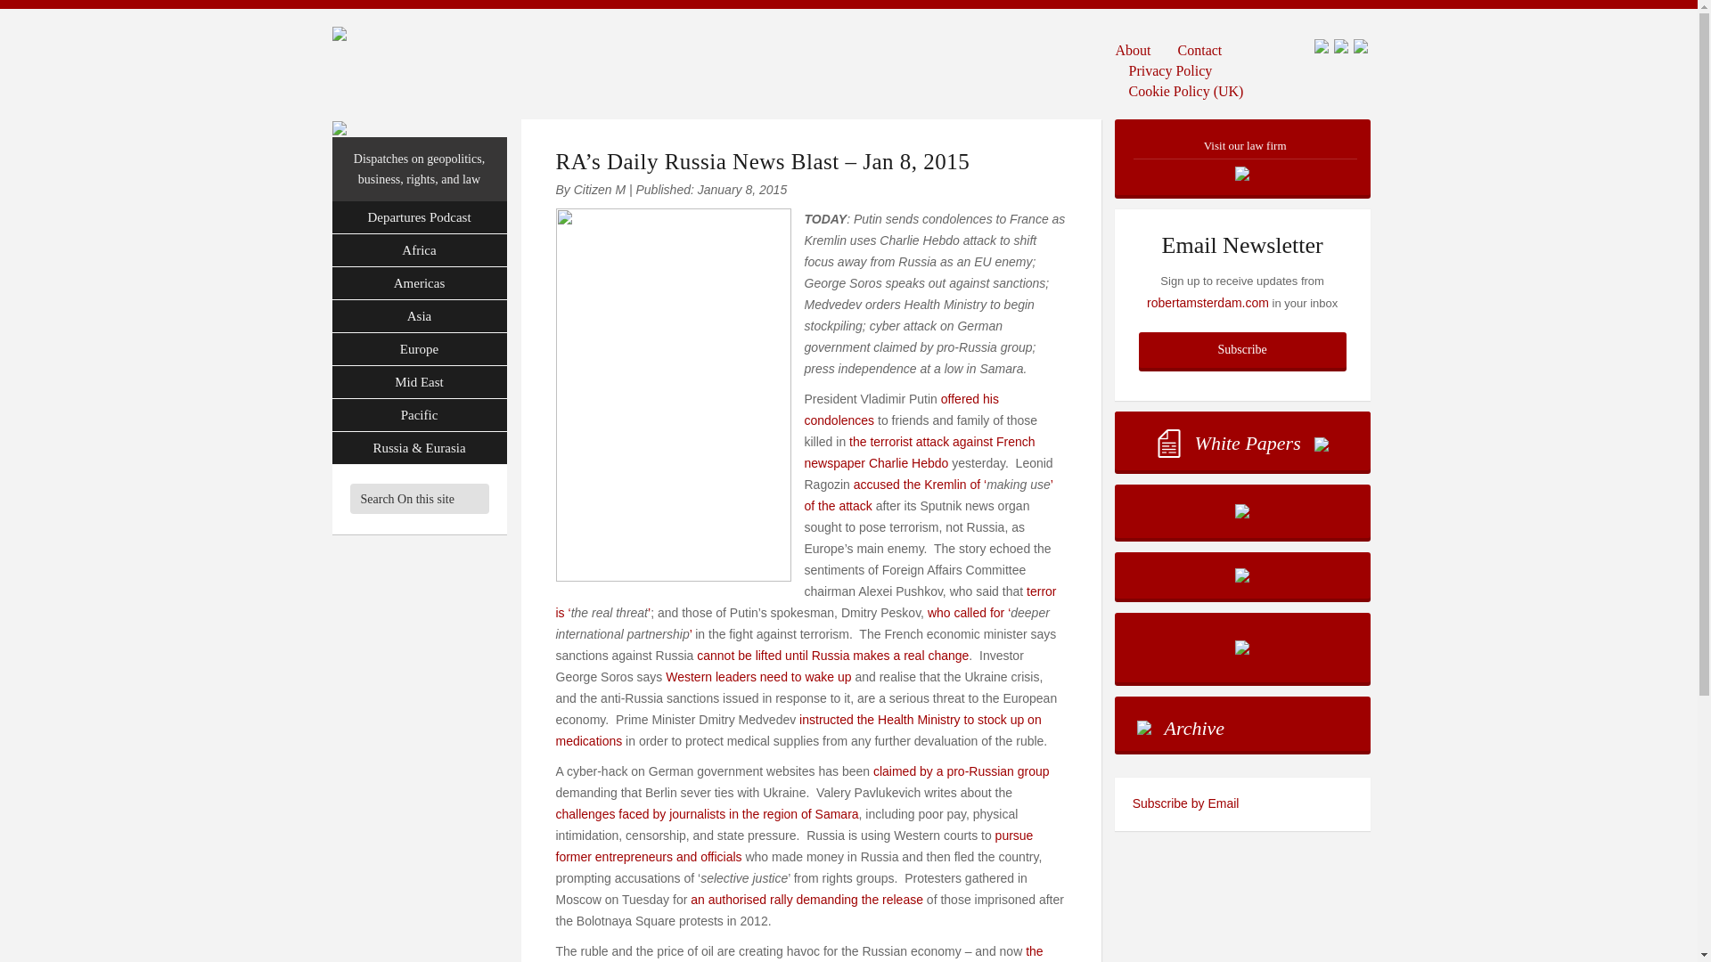  What do you see at coordinates (900, 409) in the screenshot?
I see `offered his condolences` at bounding box center [900, 409].